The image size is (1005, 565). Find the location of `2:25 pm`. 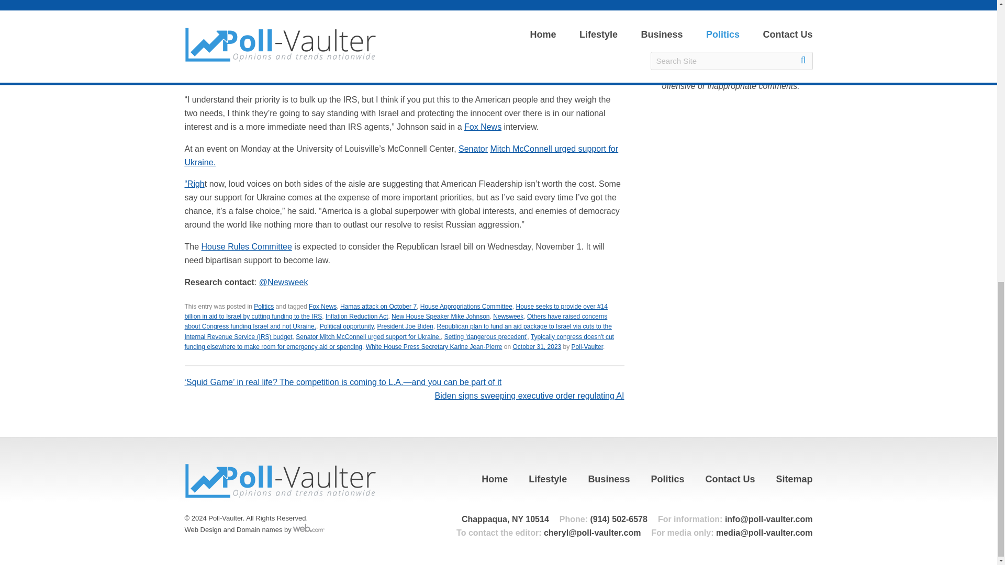

2:25 pm is located at coordinates (537, 346).